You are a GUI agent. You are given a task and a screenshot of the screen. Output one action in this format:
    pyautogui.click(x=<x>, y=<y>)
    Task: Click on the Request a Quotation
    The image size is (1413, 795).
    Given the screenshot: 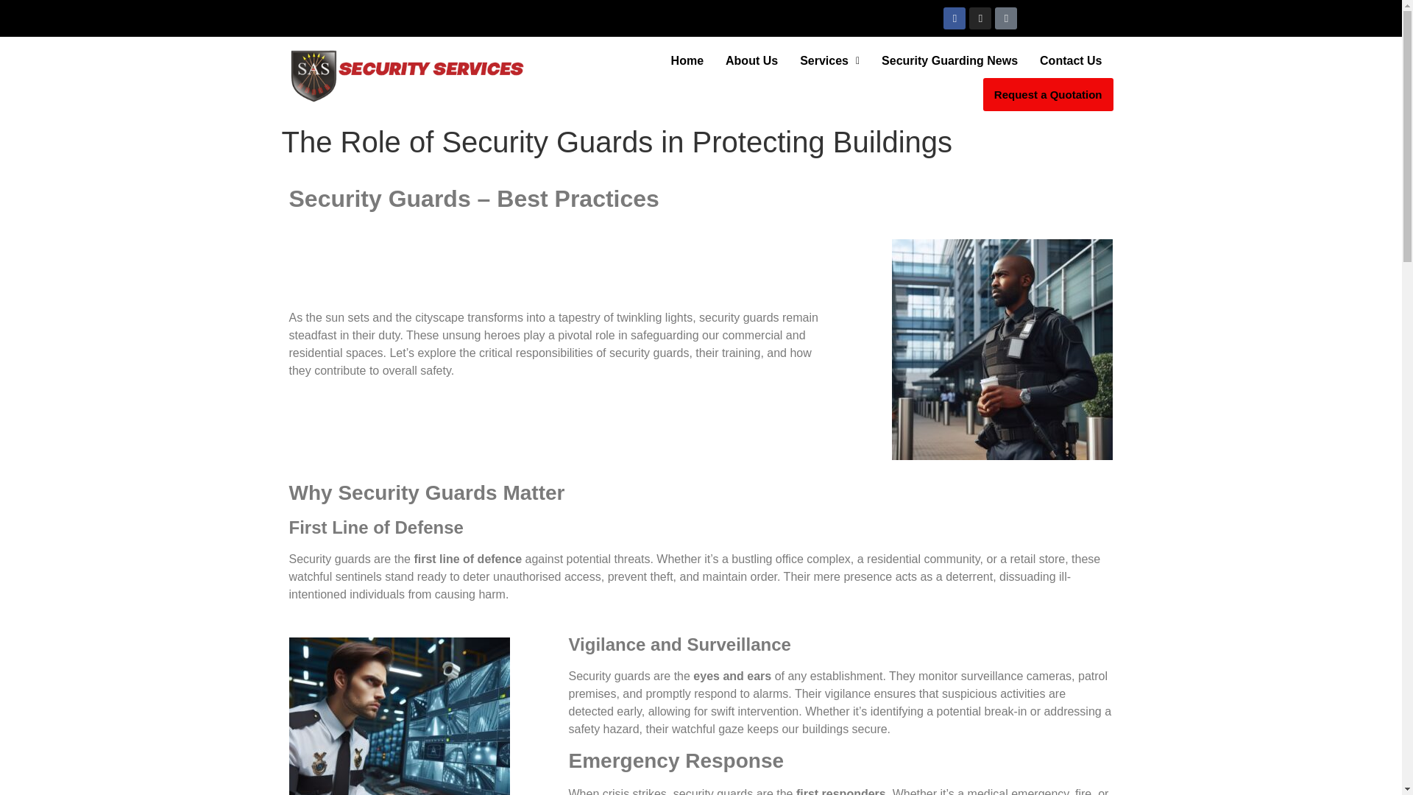 What is the action you would take?
    pyautogui.click(x=1048, y=94)
    